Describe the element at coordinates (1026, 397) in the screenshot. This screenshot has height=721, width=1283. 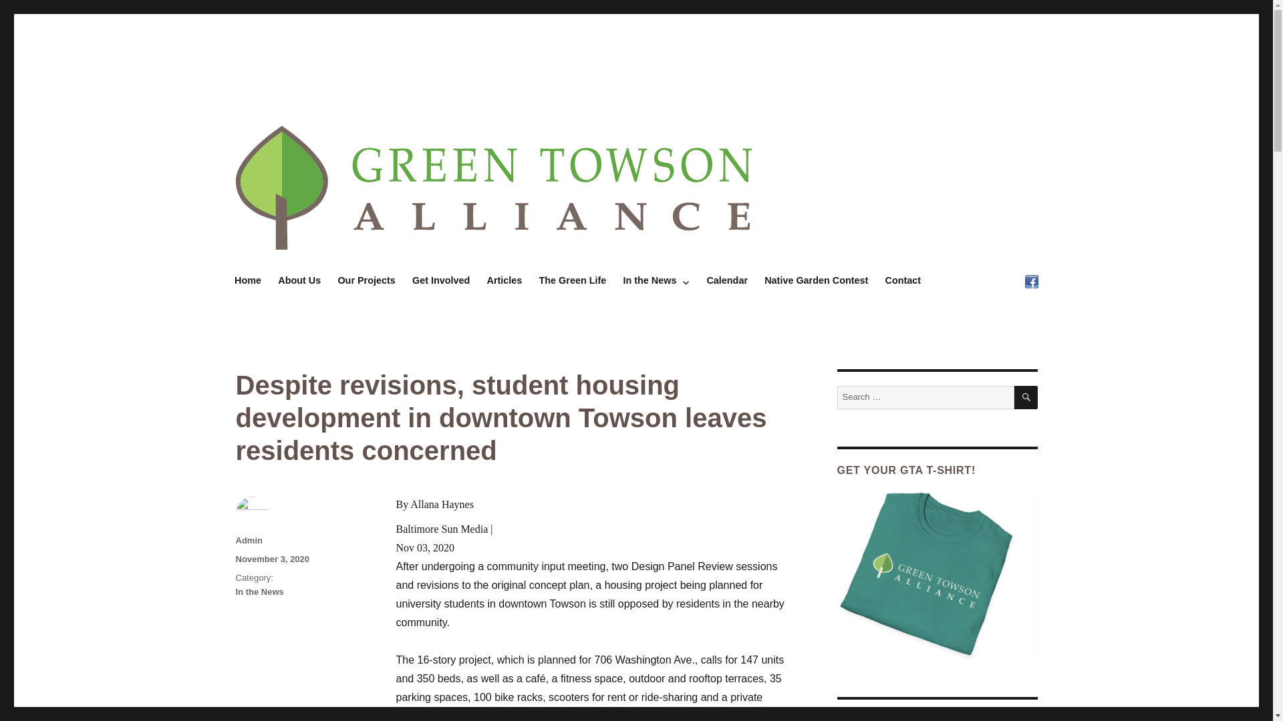
I see `SEARCH` at that location.